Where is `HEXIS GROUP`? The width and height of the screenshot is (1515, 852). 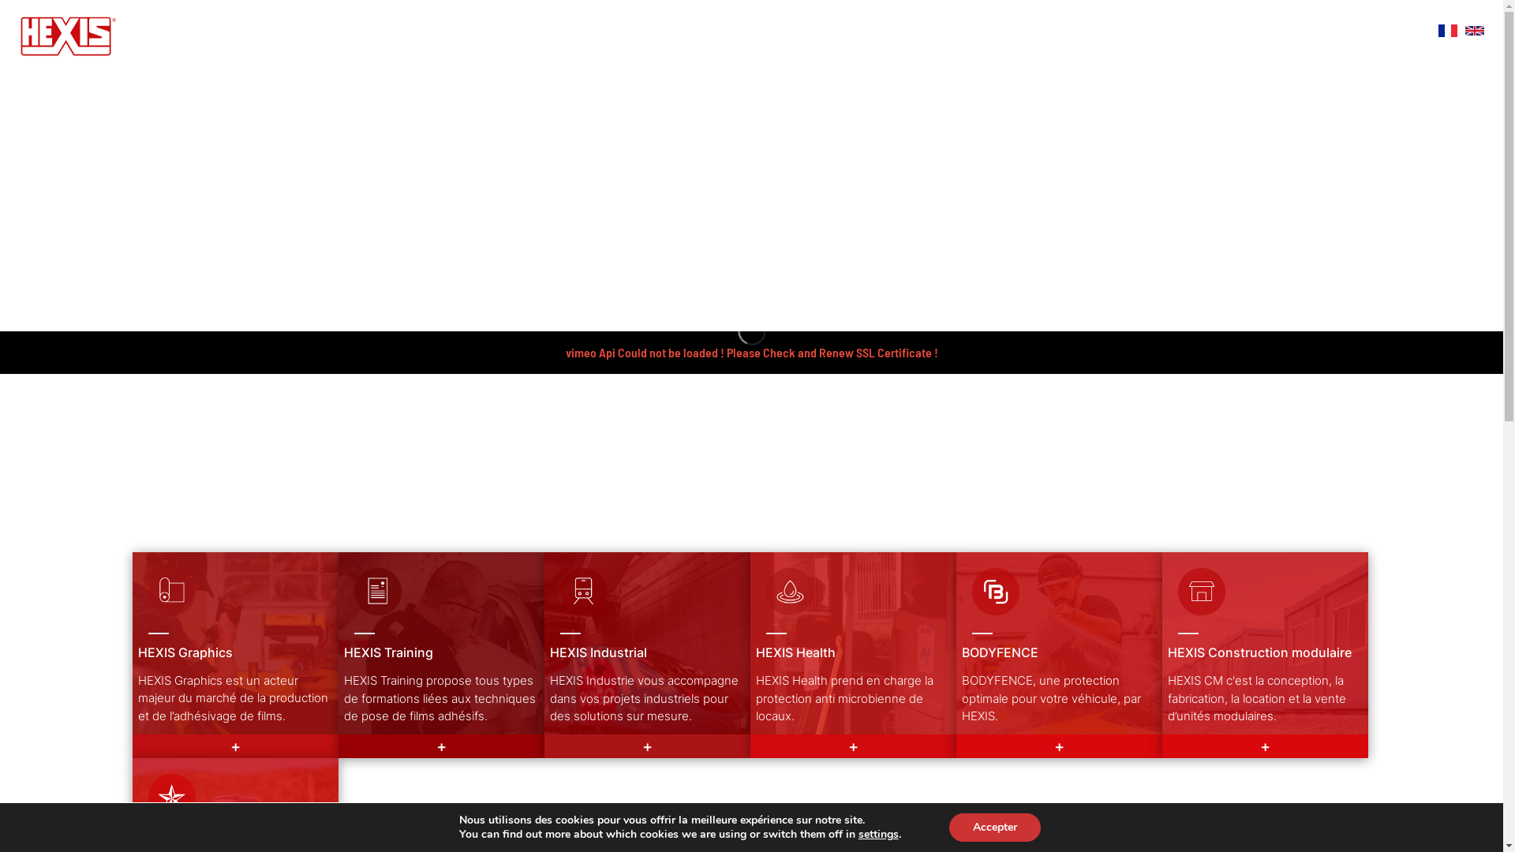 HEXIS GROUP is located at coordinates (1025, 34).